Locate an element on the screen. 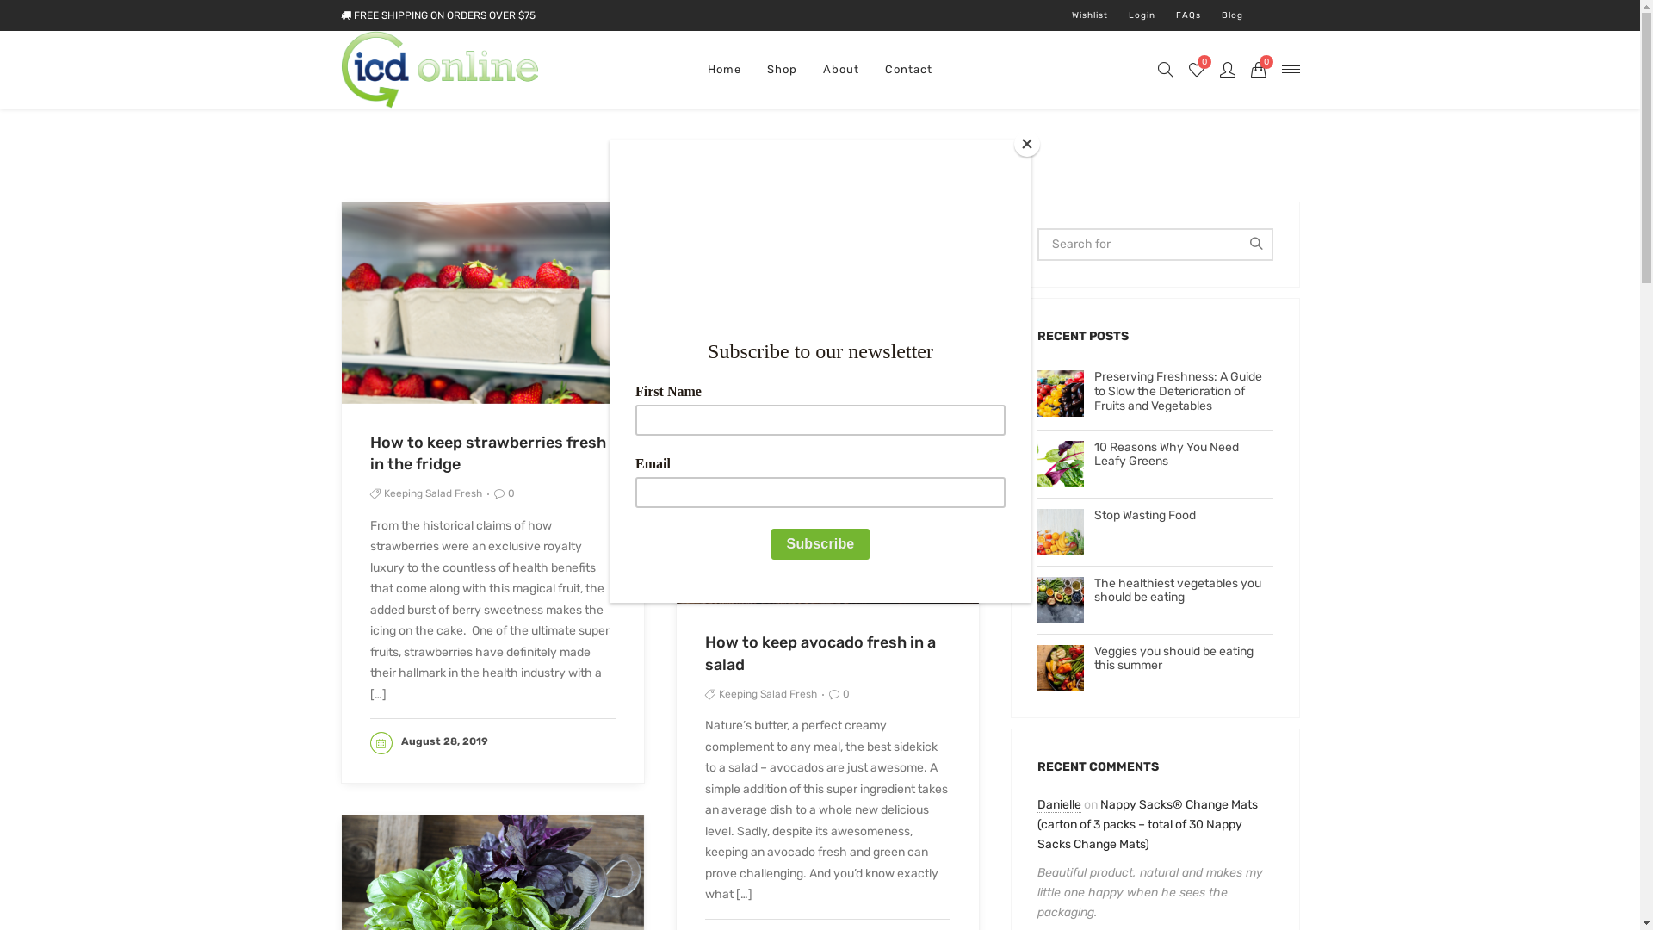 Image resolution: width=1653 pixels, height=930 pixels. Shop is located at coordinates (782, 69).